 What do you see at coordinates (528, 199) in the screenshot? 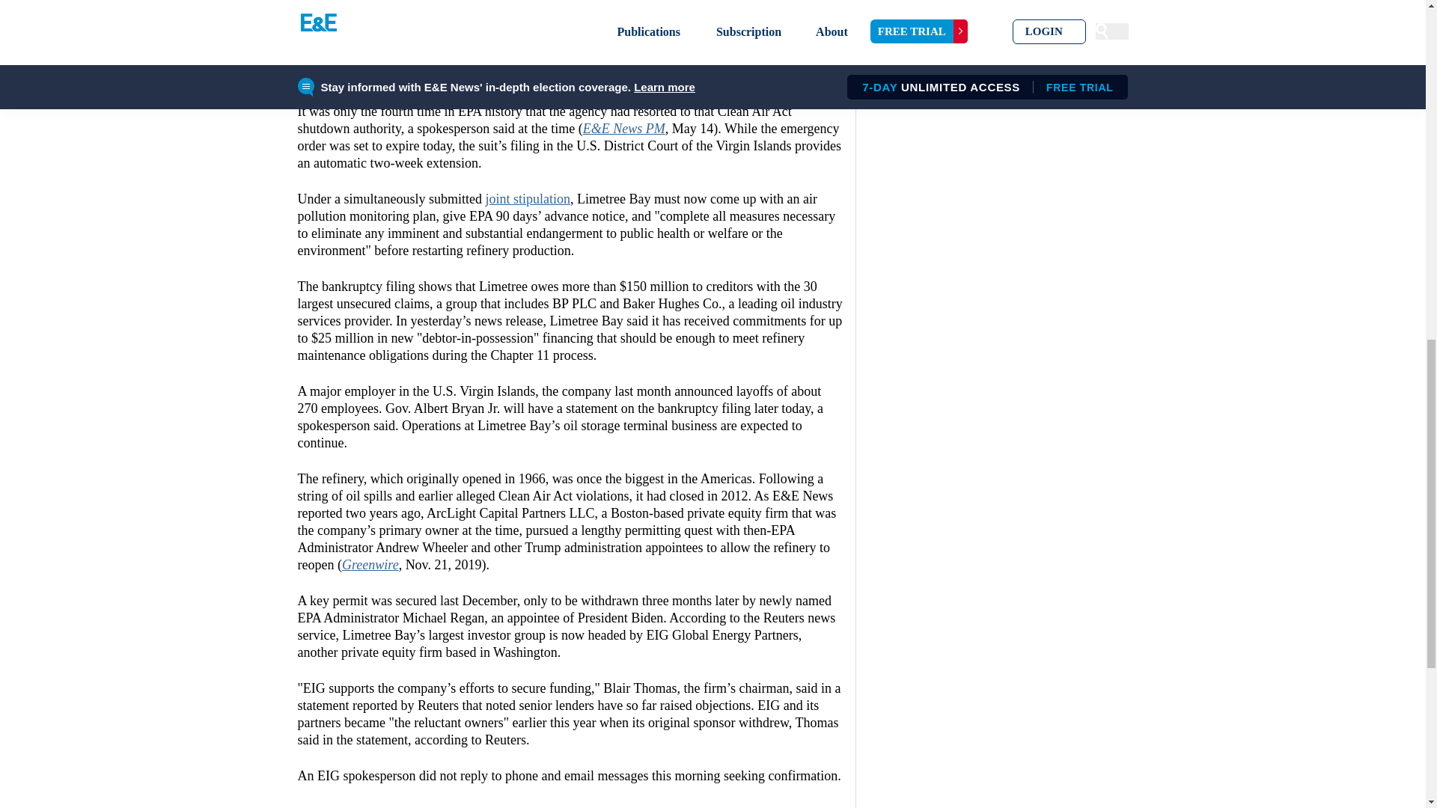
I see `joint stipulation` at bounding box center [528, 199].